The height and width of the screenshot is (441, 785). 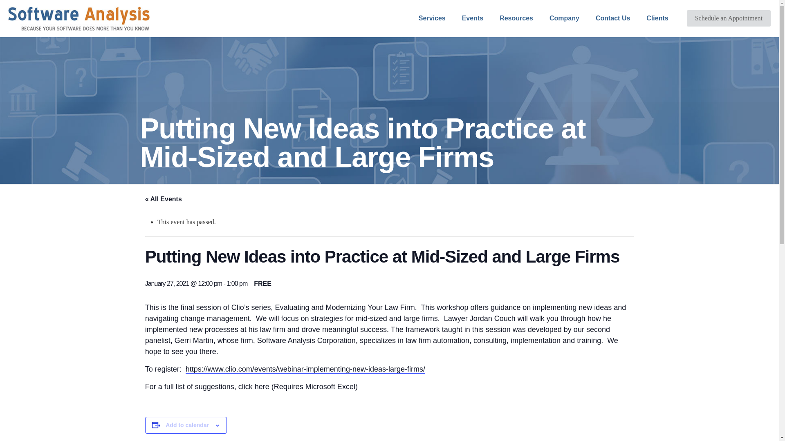 I want to click on Company, so click(x=564, y=18).